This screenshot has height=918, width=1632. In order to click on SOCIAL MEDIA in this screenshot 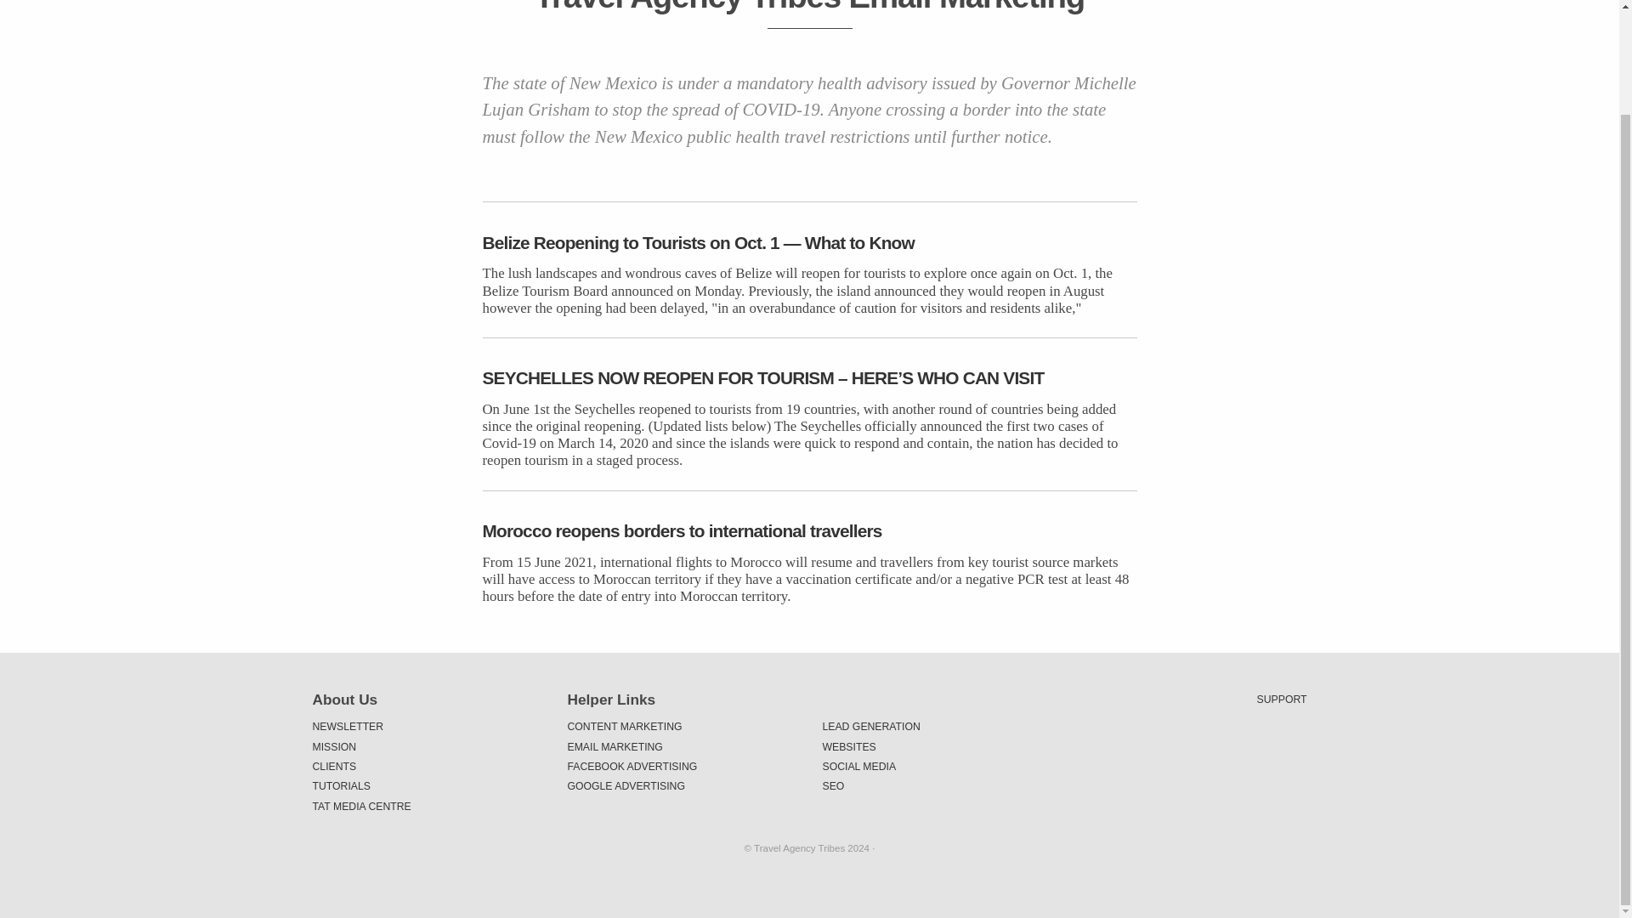, I will do `click(937, 765)`.